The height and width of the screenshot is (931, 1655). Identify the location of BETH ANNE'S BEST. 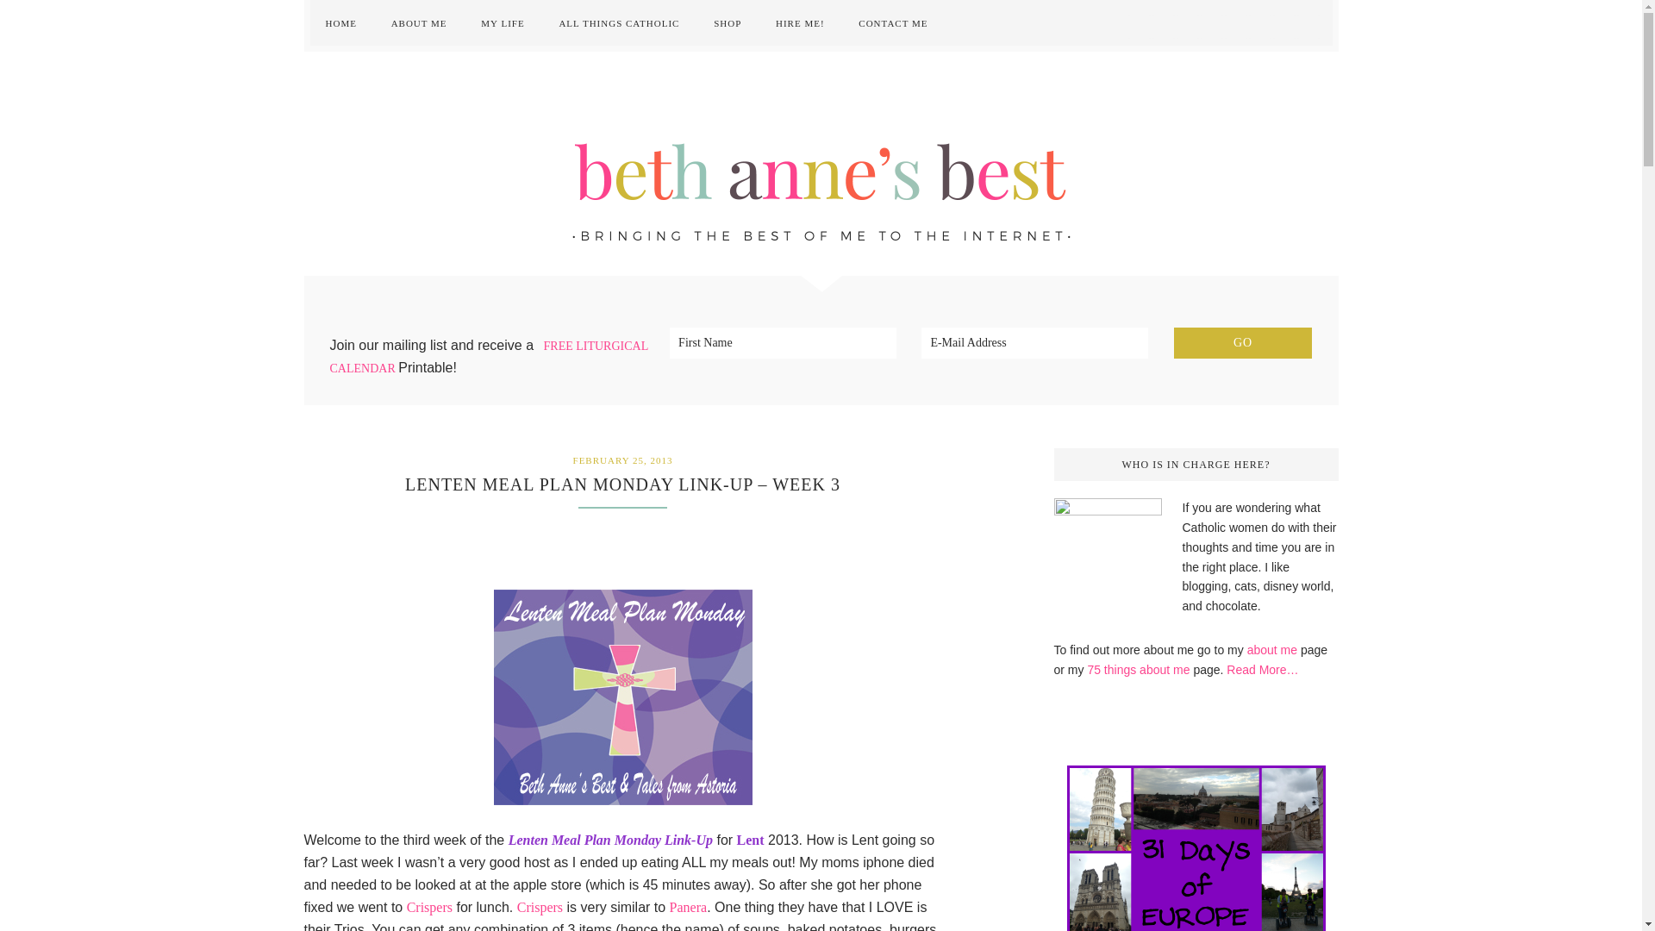
(821, 164).